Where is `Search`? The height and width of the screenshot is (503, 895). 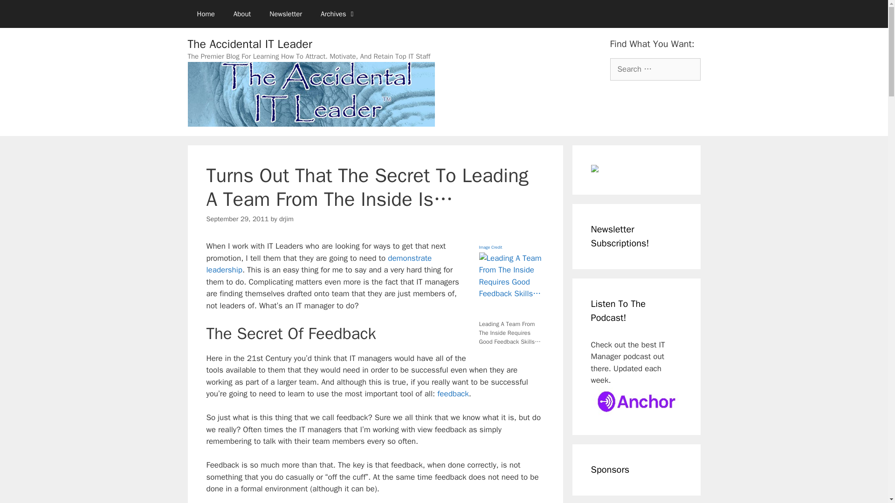 Search is located at coordinates (22, 11).